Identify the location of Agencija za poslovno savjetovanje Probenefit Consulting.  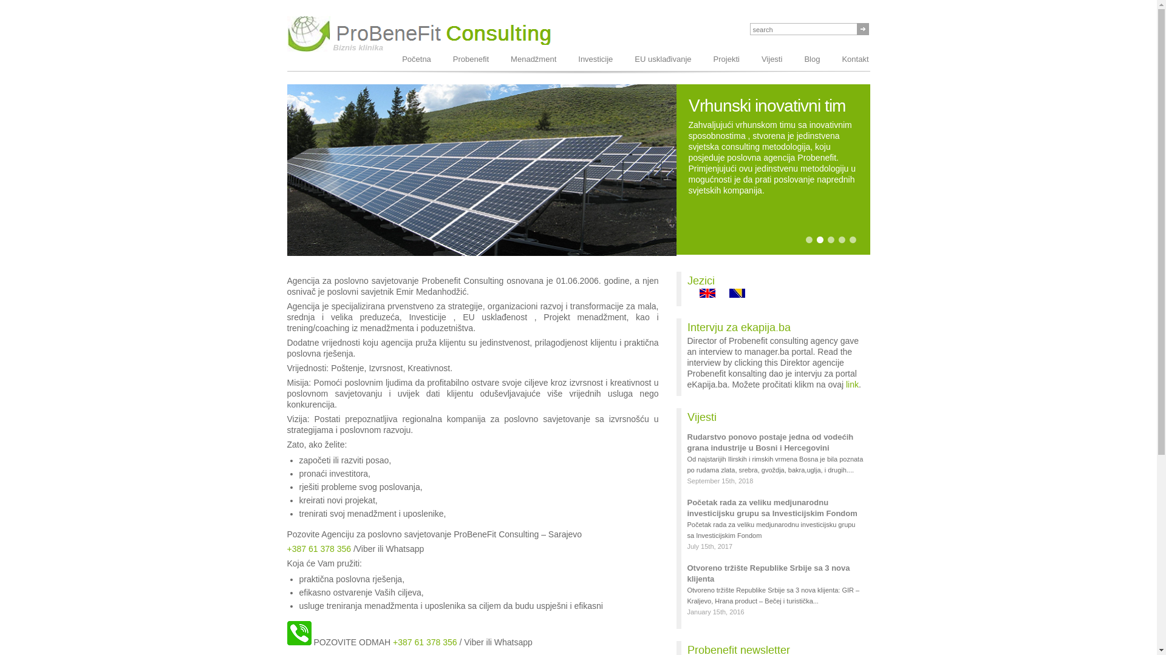
(481, 170).